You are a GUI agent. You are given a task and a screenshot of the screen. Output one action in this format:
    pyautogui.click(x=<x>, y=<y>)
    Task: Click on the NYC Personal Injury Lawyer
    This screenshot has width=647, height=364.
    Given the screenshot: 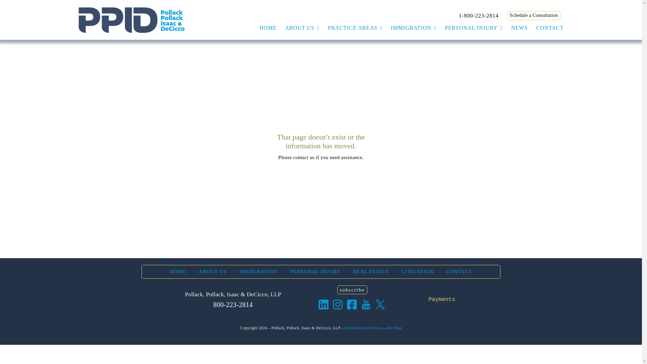 What is the action you would take?
    pyautogui.click(x=474, y=28)
    